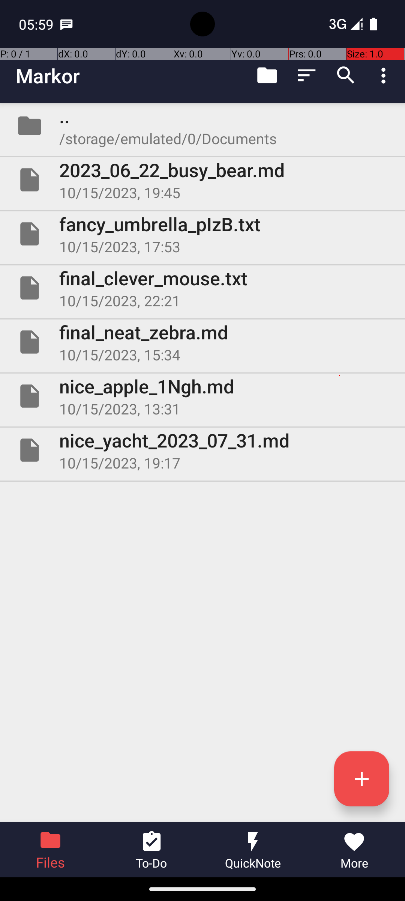 This screenshot has height=901, width=405. Describe the element at coordinates (202, 288) in the screenshot. I see `File final_clever_mouse.txt ` at that location.